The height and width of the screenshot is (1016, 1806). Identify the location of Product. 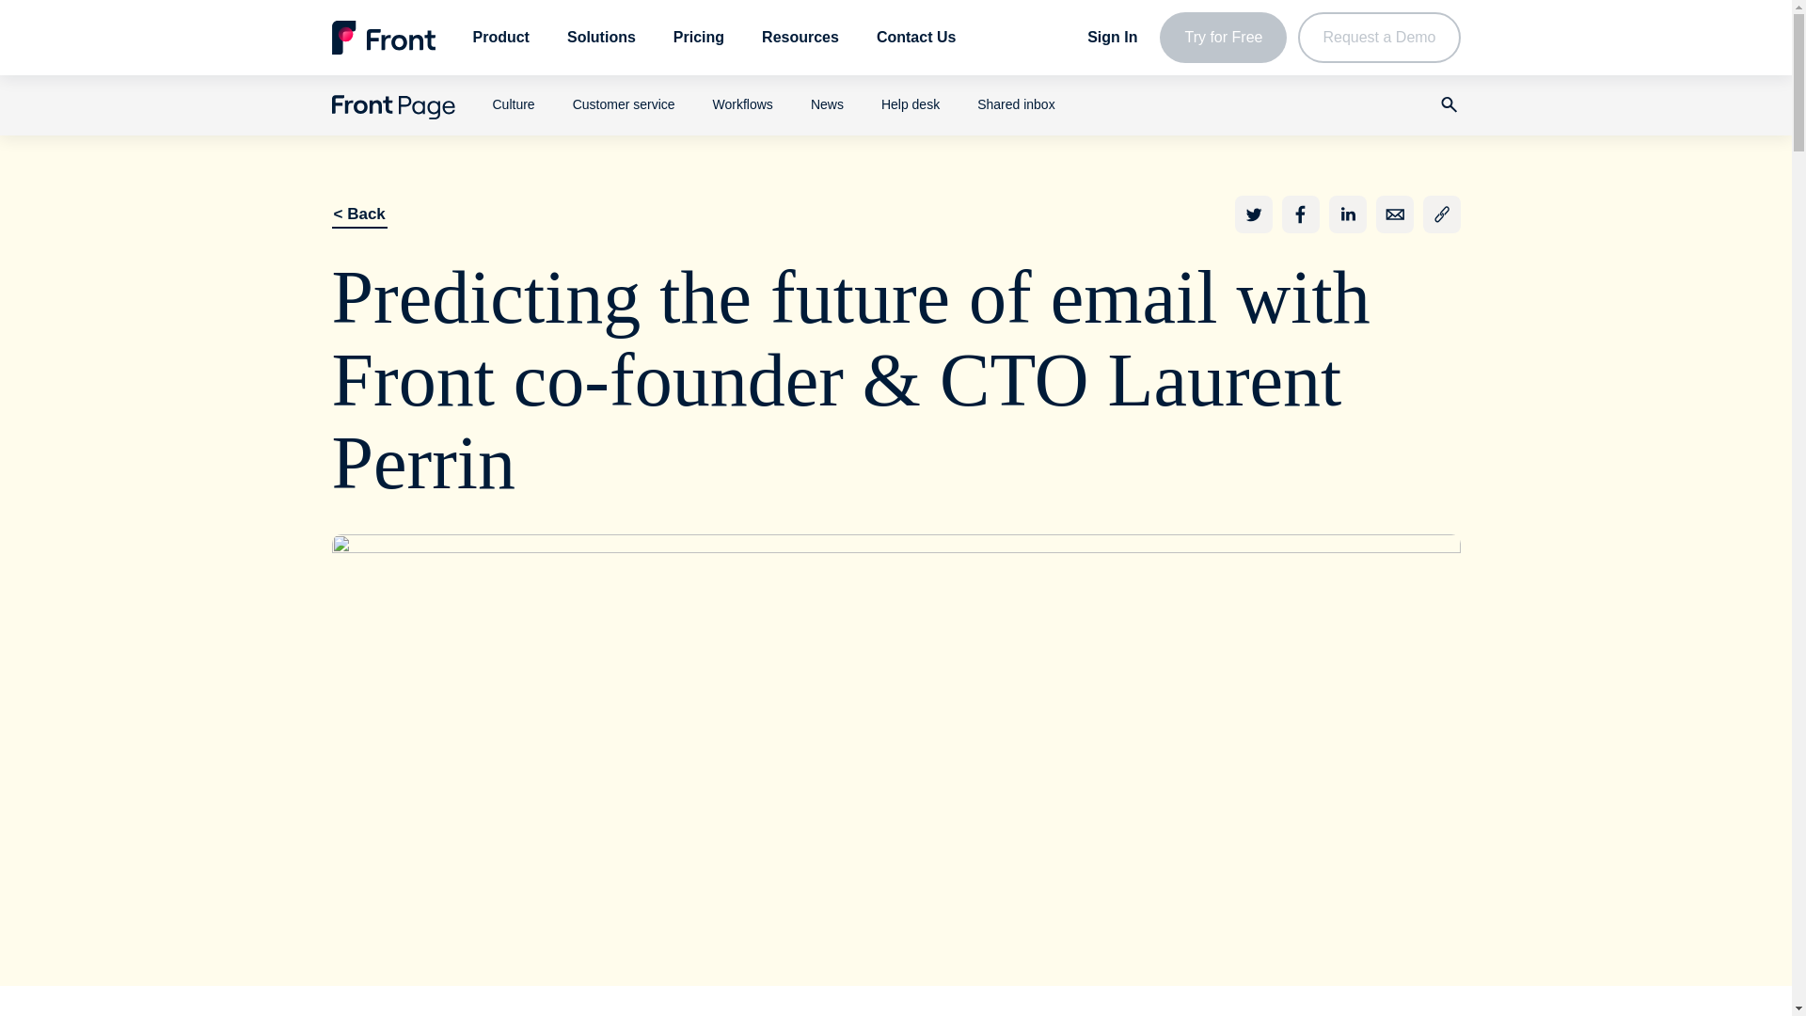
(500, 38).